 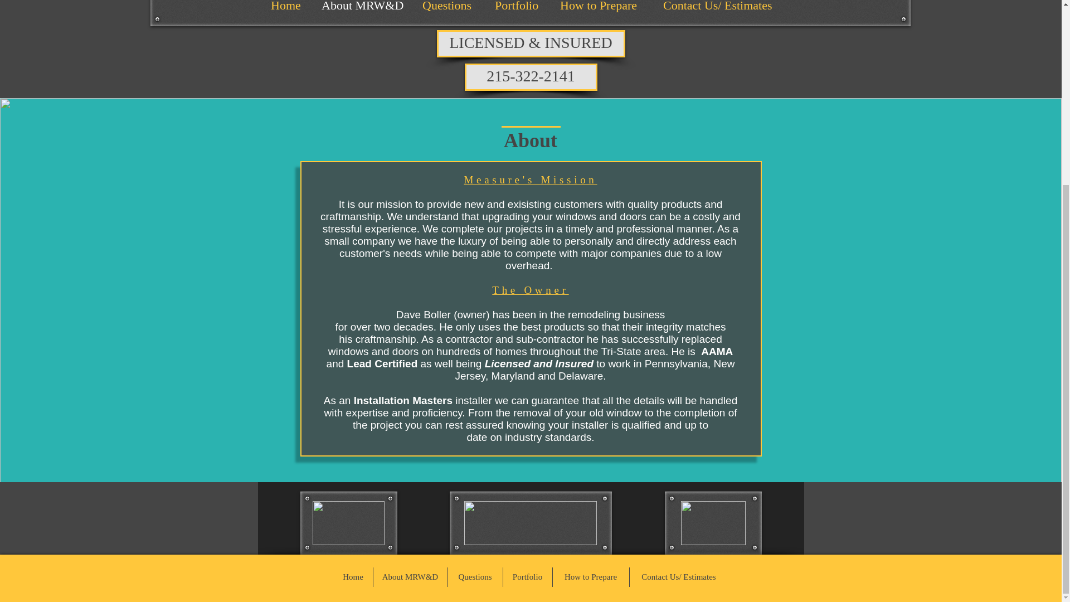 What do you see at coordinates (591, 577) in the screenshot?
I see `How to Prepare` at bounding box center [591, 577].